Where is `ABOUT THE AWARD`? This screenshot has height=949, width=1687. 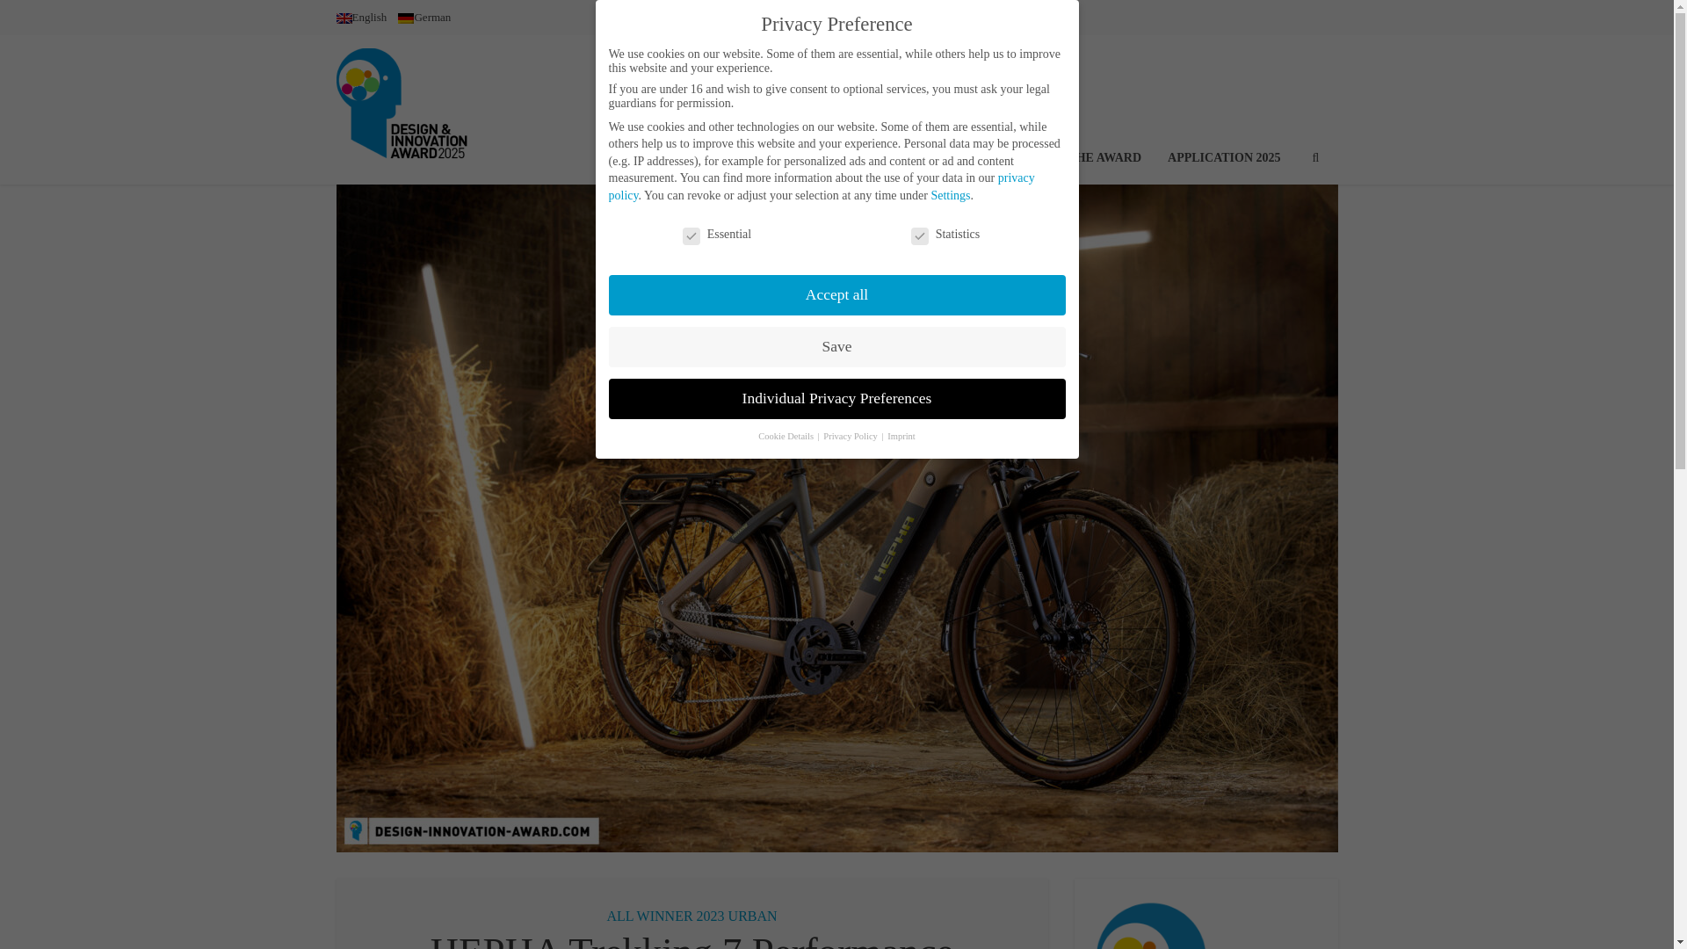 ABOUT THE AWARD is located at coordinates (1081, 109).